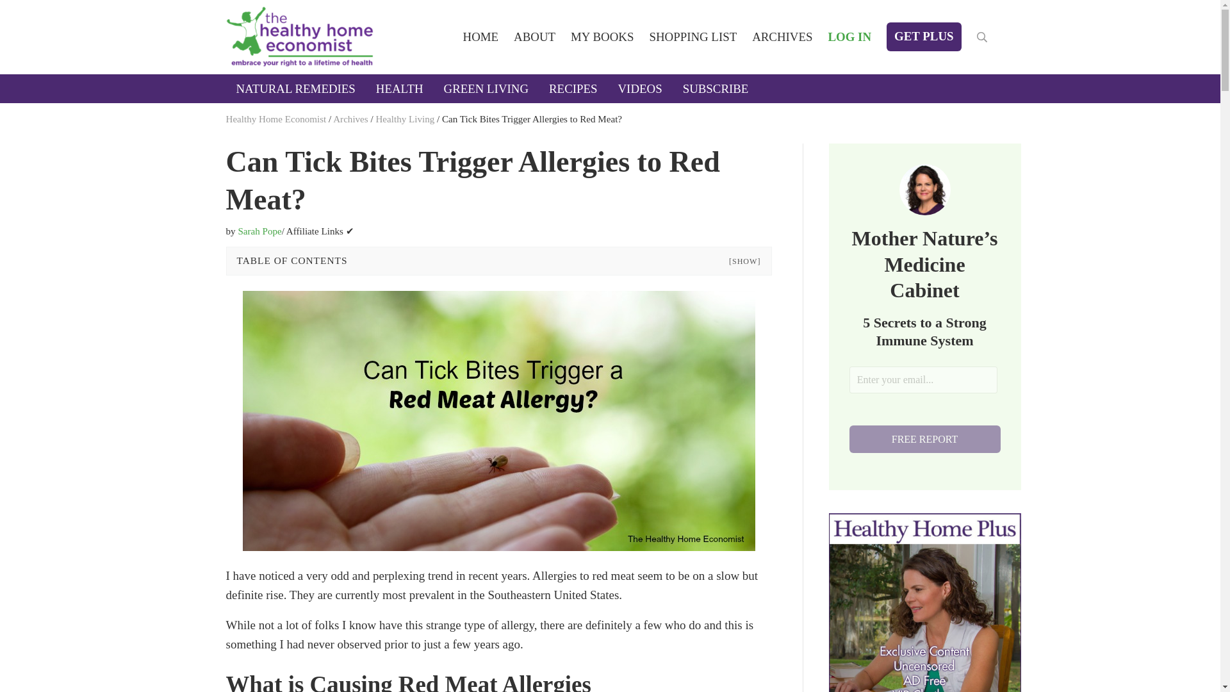 This screenshot has height=692, width=1230. Describe the element at coordinates (573, 88) in the screenshot. I see `RECIPES` at that location.